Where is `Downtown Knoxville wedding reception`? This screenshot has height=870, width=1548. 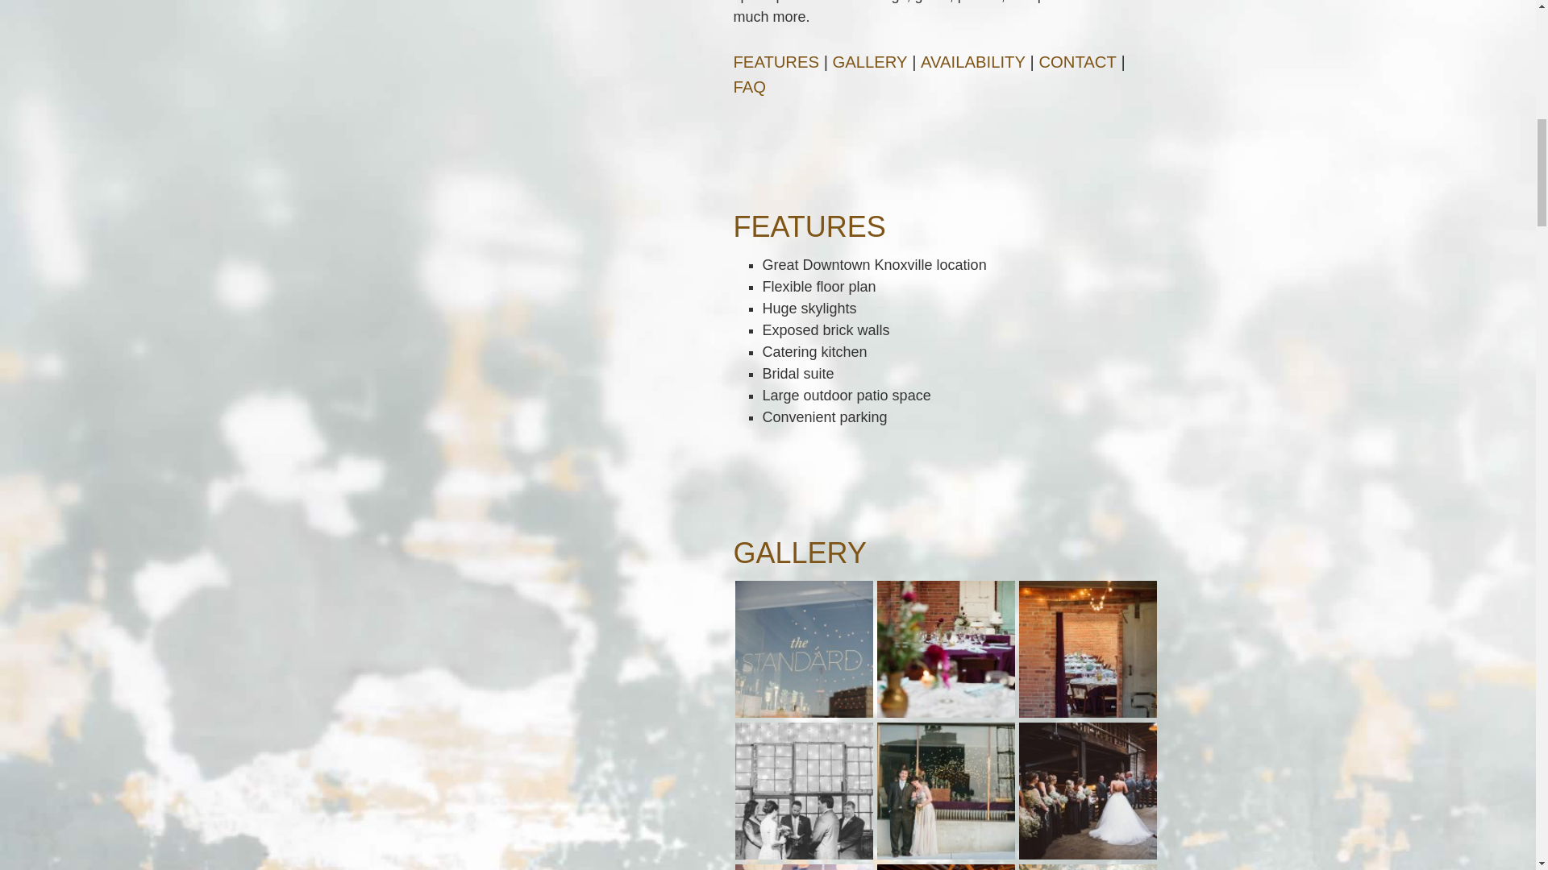
Downtown Knoxville wedding reception is located at coordinates (947, 867).